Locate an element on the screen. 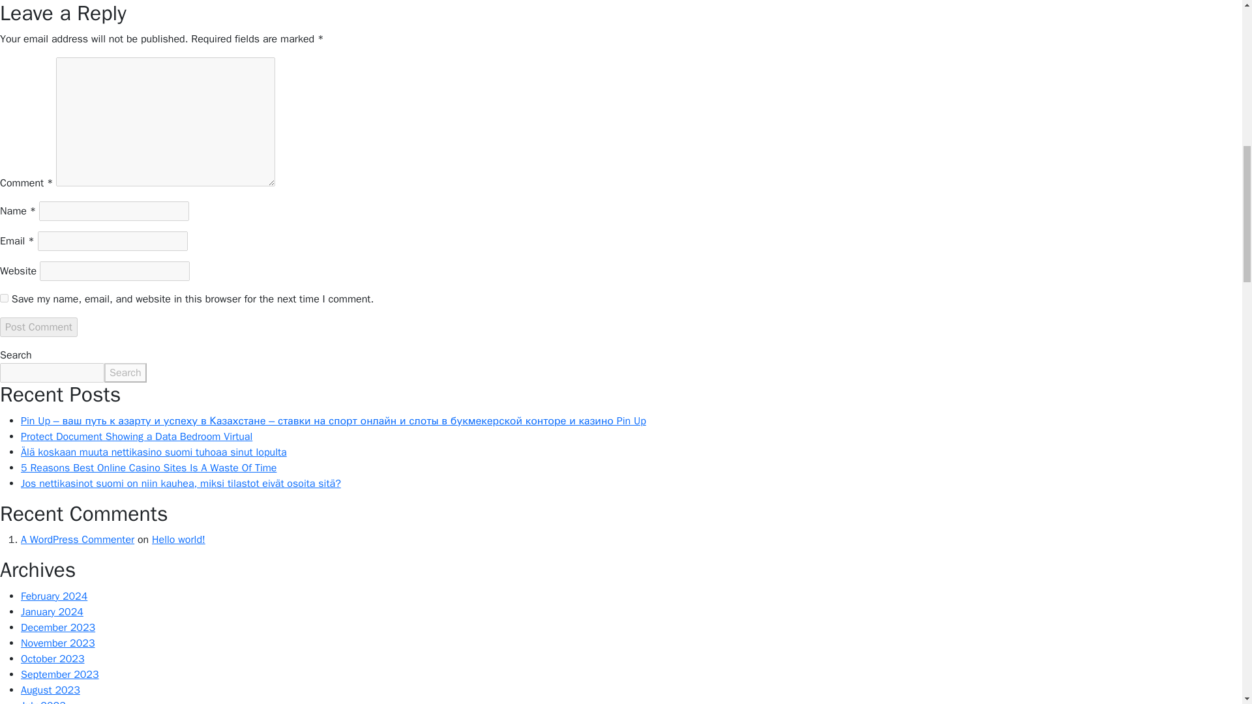 The image size is (1252, 704). December 2023 is located at coordinates (57, 627).